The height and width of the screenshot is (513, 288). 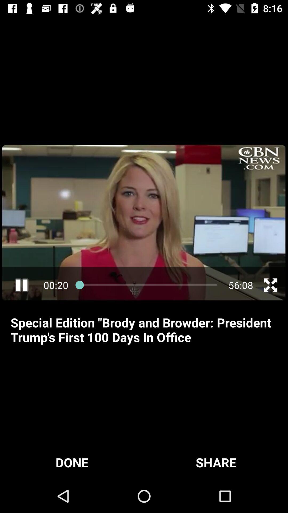 What do you see at coordinates (22, 285) in the screenshot?
I see `pause audio` at bounding box center [22, 285].